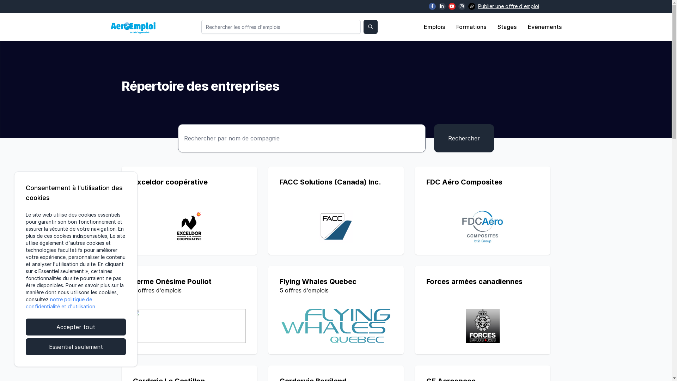 The height and width of the screenshot is (381, 677). Describe the element at coordinates (508, 6) in the screenshot. I see `Publier une offre d'emploi` at that location.